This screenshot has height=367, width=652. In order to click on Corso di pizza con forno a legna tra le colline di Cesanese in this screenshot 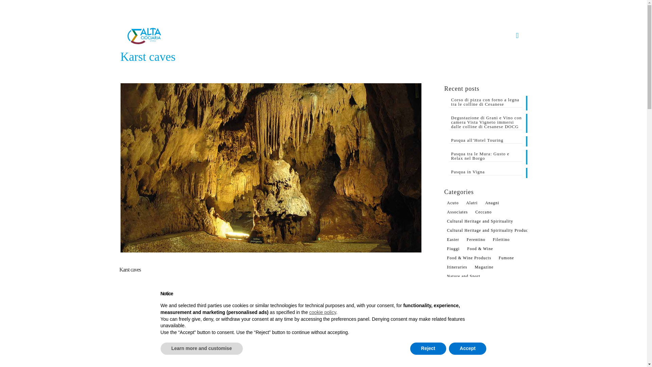, I will do `click(486, 103)`.